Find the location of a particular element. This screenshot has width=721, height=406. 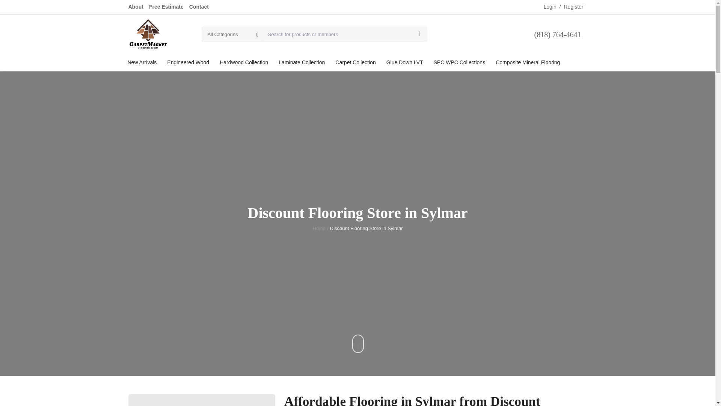

Engineered Wood is located at coordinates (188, 62).